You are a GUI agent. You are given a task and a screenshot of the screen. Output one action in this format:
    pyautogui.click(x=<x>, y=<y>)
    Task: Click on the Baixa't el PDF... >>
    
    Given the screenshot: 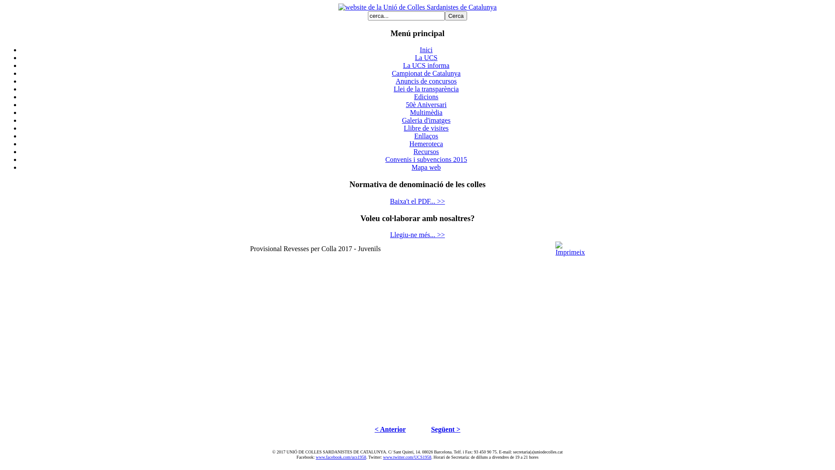 What is the action you would take?
    pyautogui.click(x=417, y=201)
    